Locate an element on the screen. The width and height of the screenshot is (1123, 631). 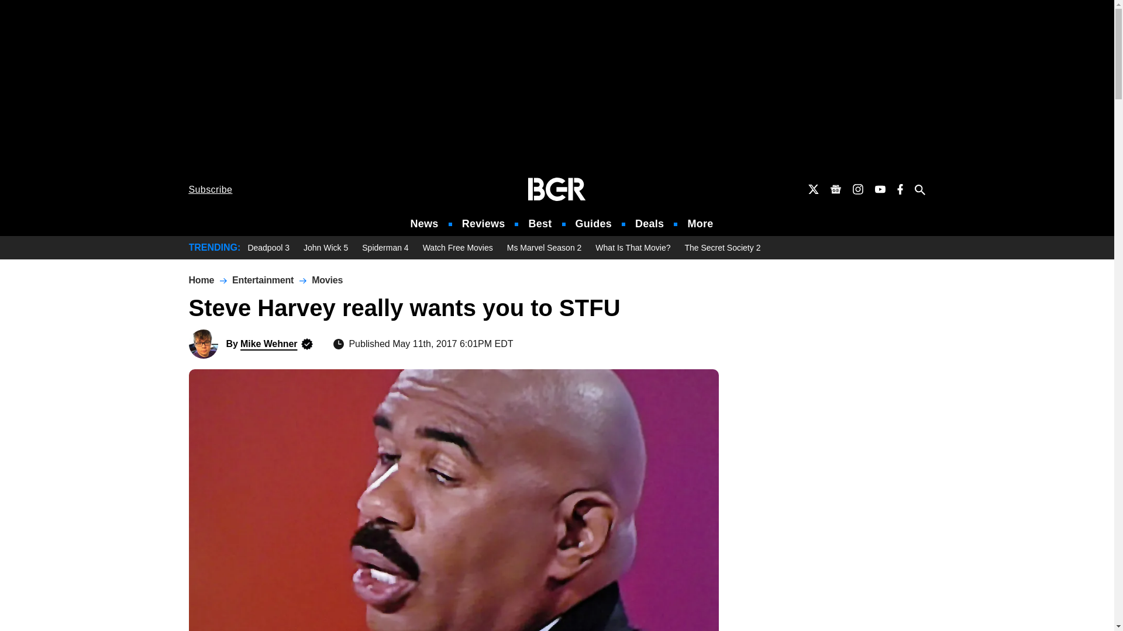
Best is located at coordinates (539, 224).